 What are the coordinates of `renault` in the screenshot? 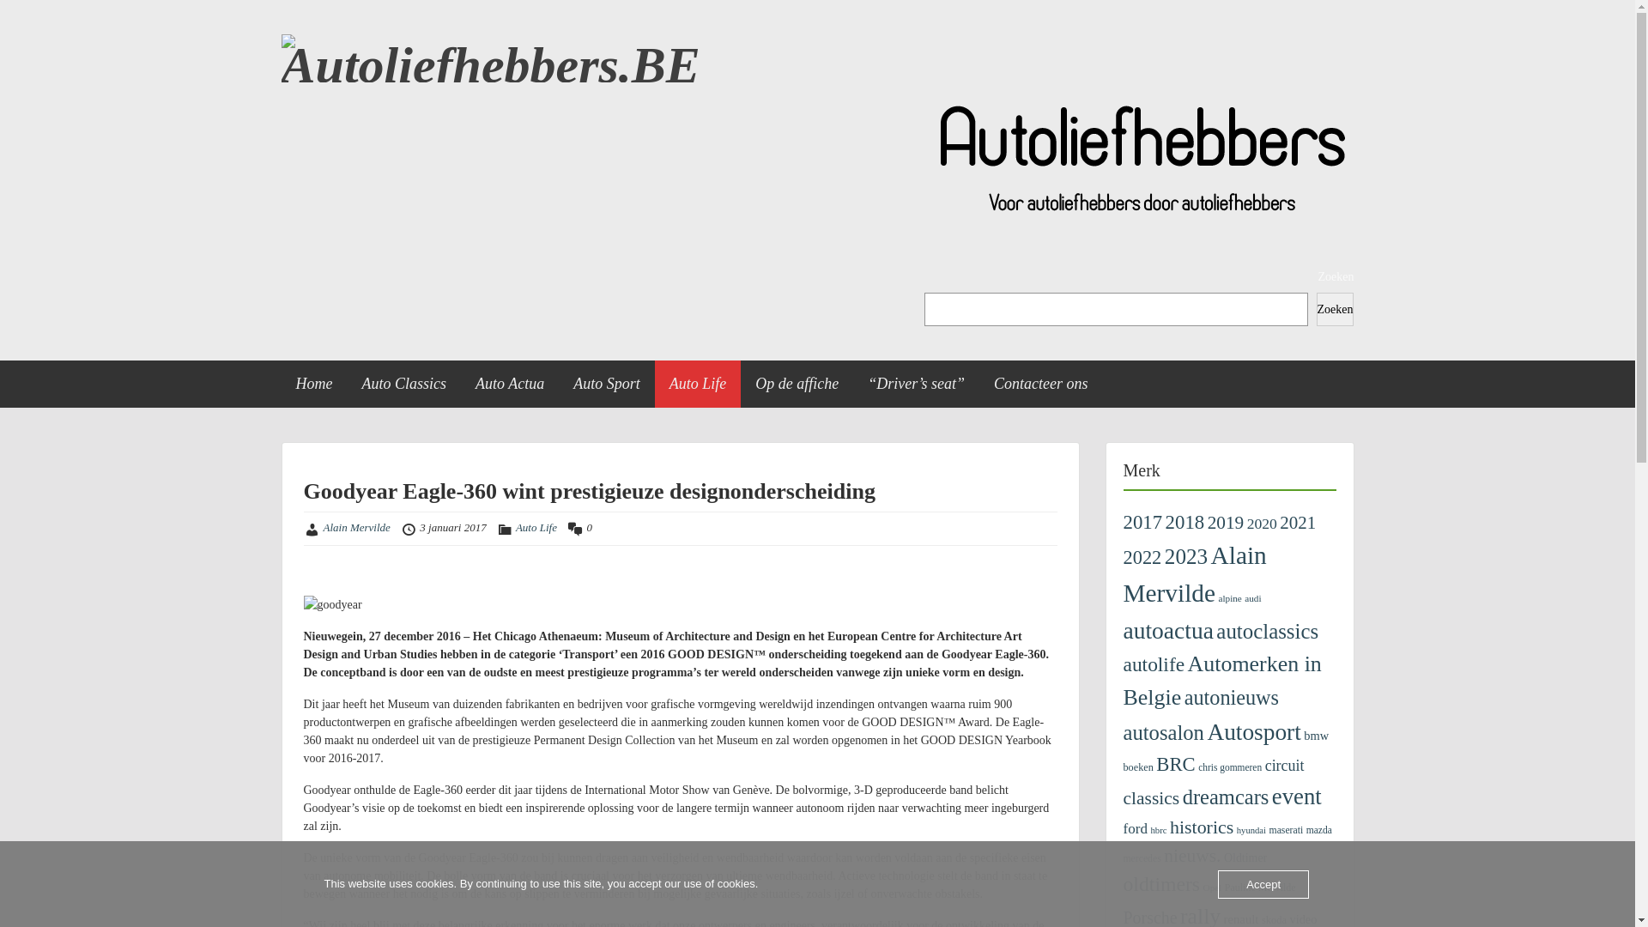 It's located at (1241, 919).